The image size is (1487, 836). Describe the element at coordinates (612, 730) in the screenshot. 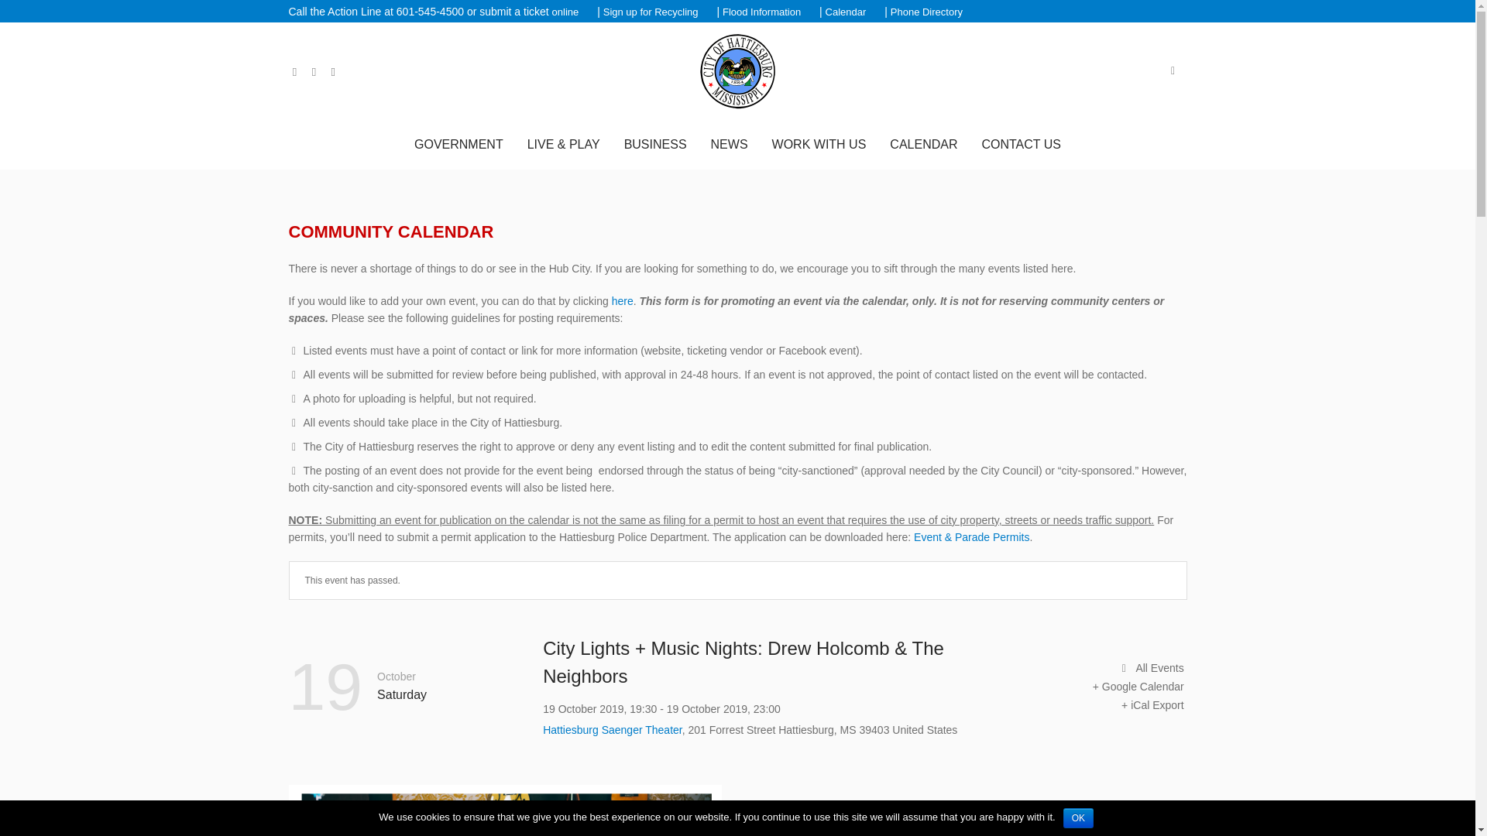

I see `Hattiesburg Saenger Theater` at that location.